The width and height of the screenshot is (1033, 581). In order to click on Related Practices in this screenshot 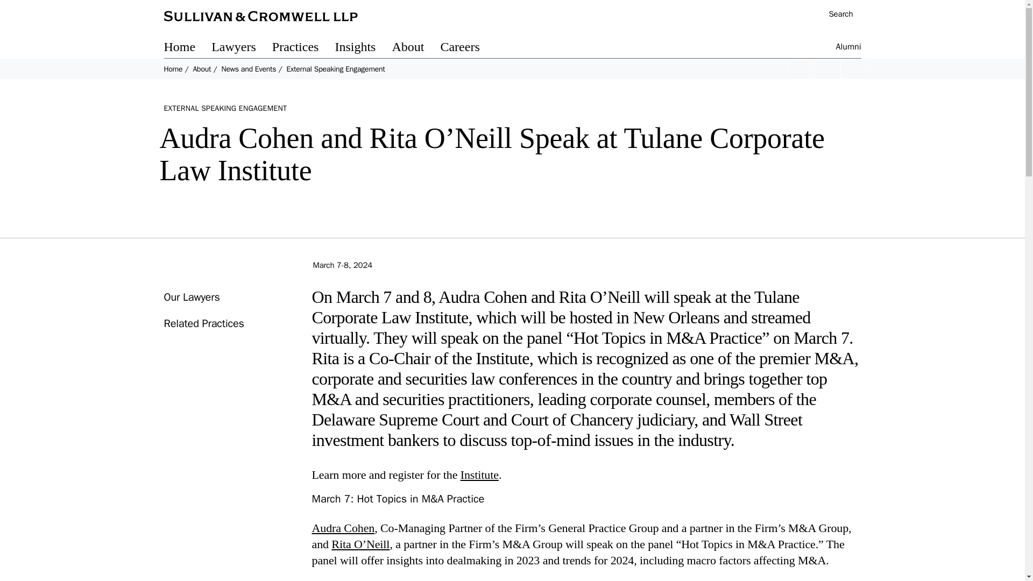, I will do `click(203, 323)`.